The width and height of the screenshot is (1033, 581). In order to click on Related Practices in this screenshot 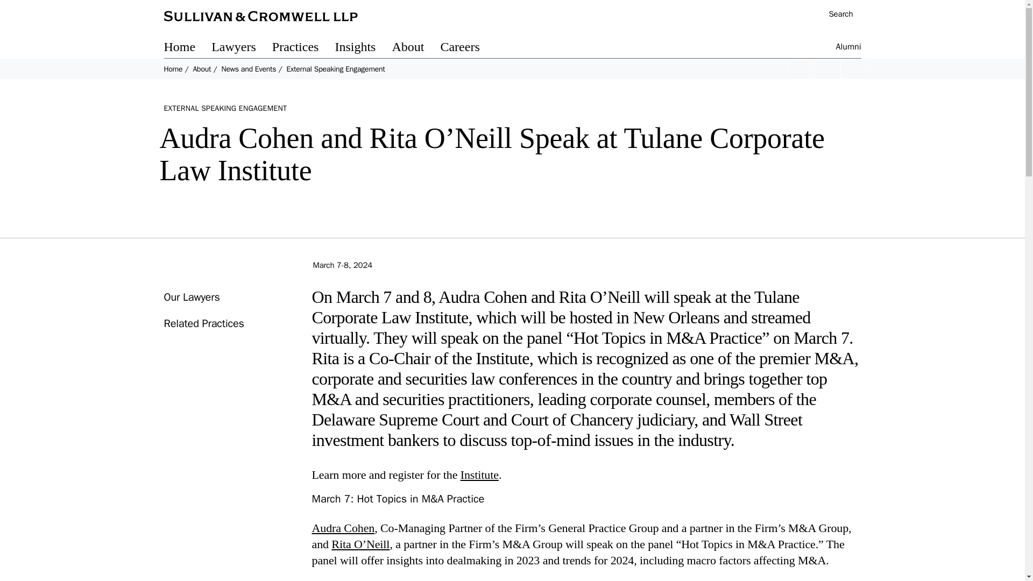, I will do `click(203, 323)`.